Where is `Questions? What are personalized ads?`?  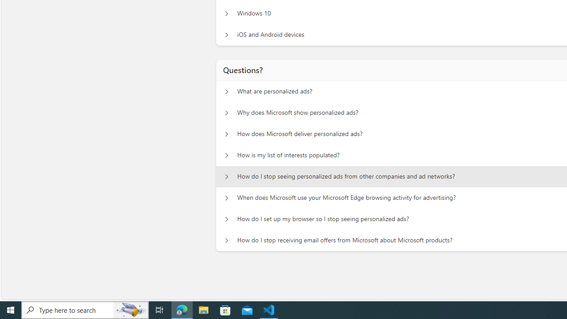 Questions? What are personalized ads? is located at coordinates (226, 91).